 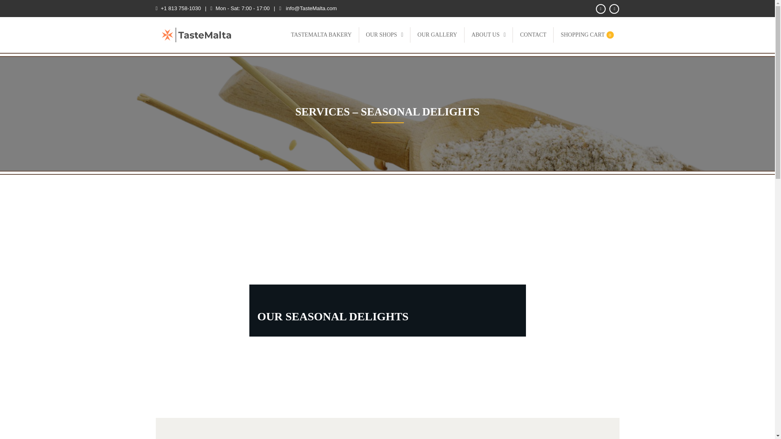 What do you see at coordinates (489, 35) in the screenshot?
I see `ABOUT US` at bounding box center [489, 35].